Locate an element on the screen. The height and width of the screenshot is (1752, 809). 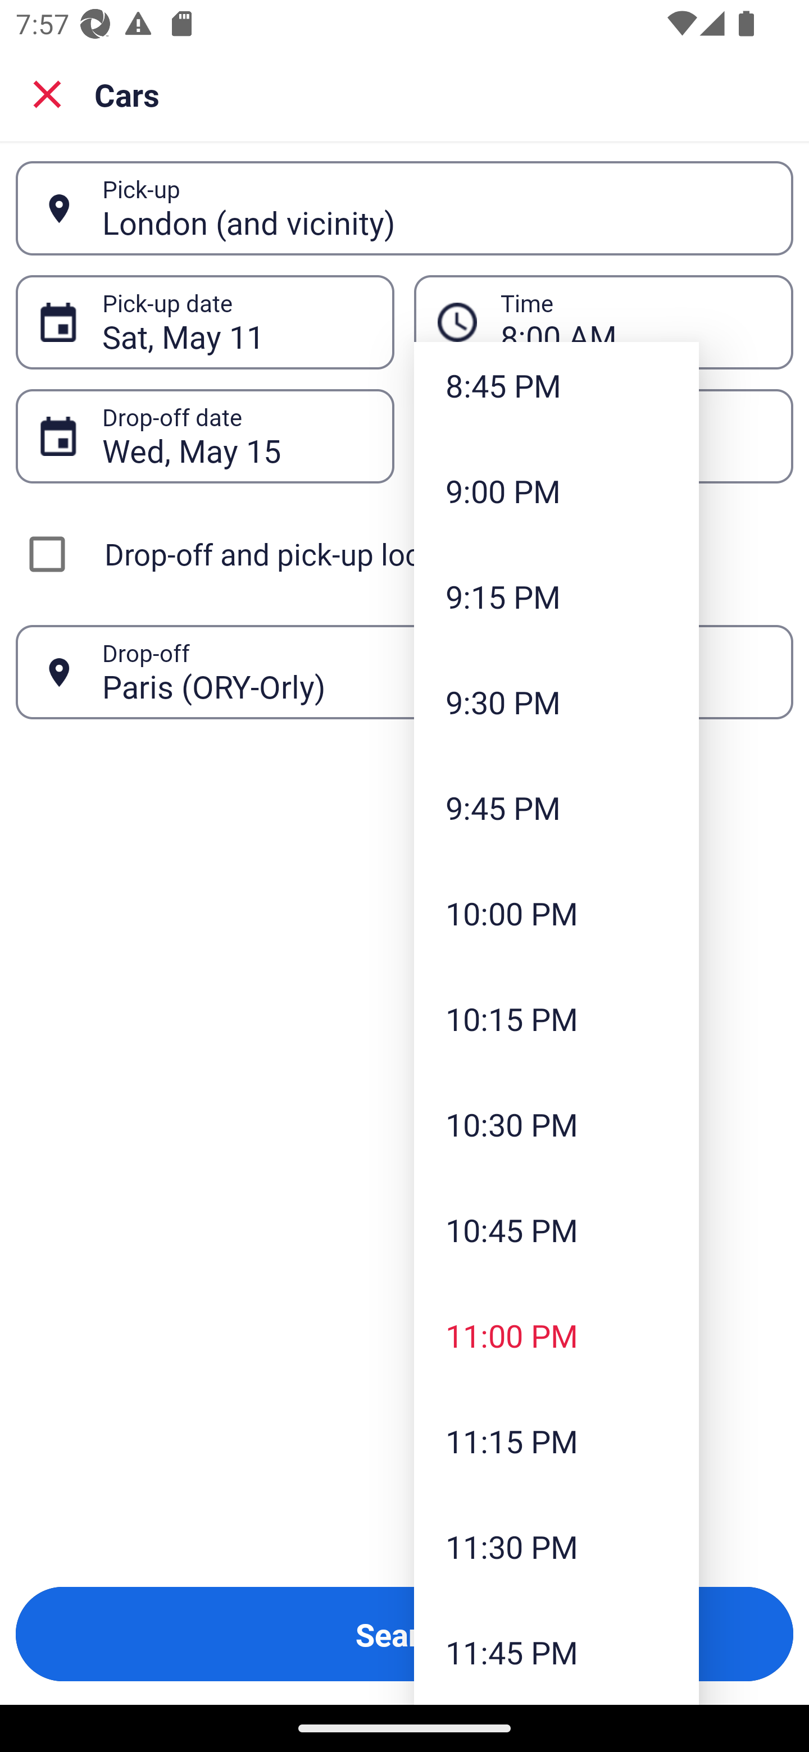
8:45 PM is located at coordinates (556, 390).